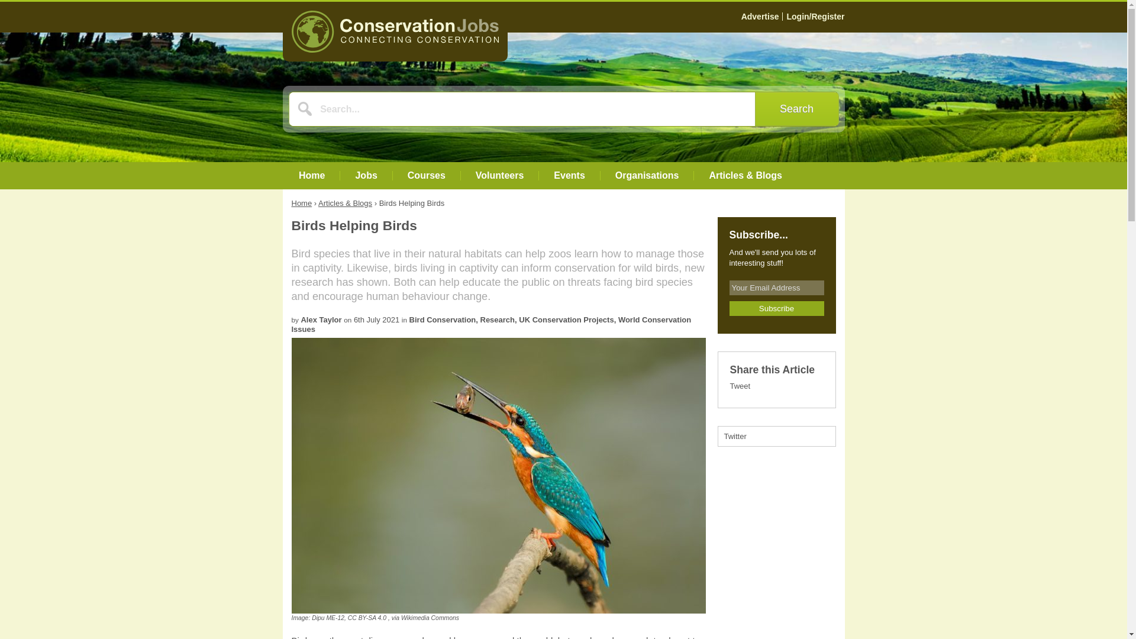 The height and width of the screenshot is (639, 1136). What do you see at coordinates (499, 175) in the screenshot?
I see `Volunteers` at bounding box center [499, 175].